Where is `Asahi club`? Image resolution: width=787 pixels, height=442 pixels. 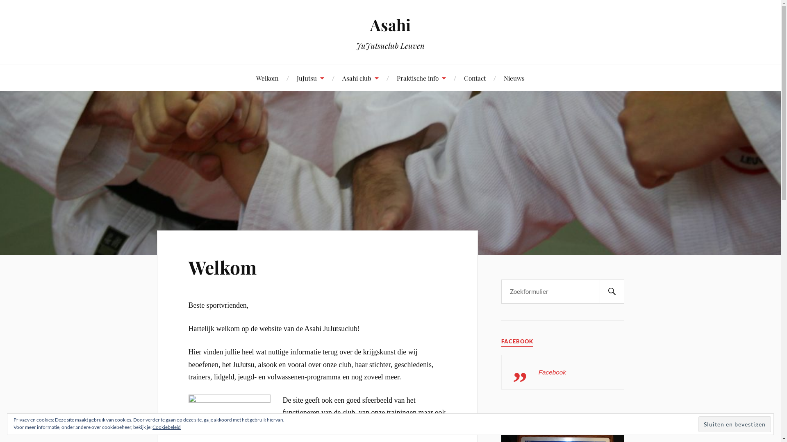 Asahi club is located at coordinates (361, 78).